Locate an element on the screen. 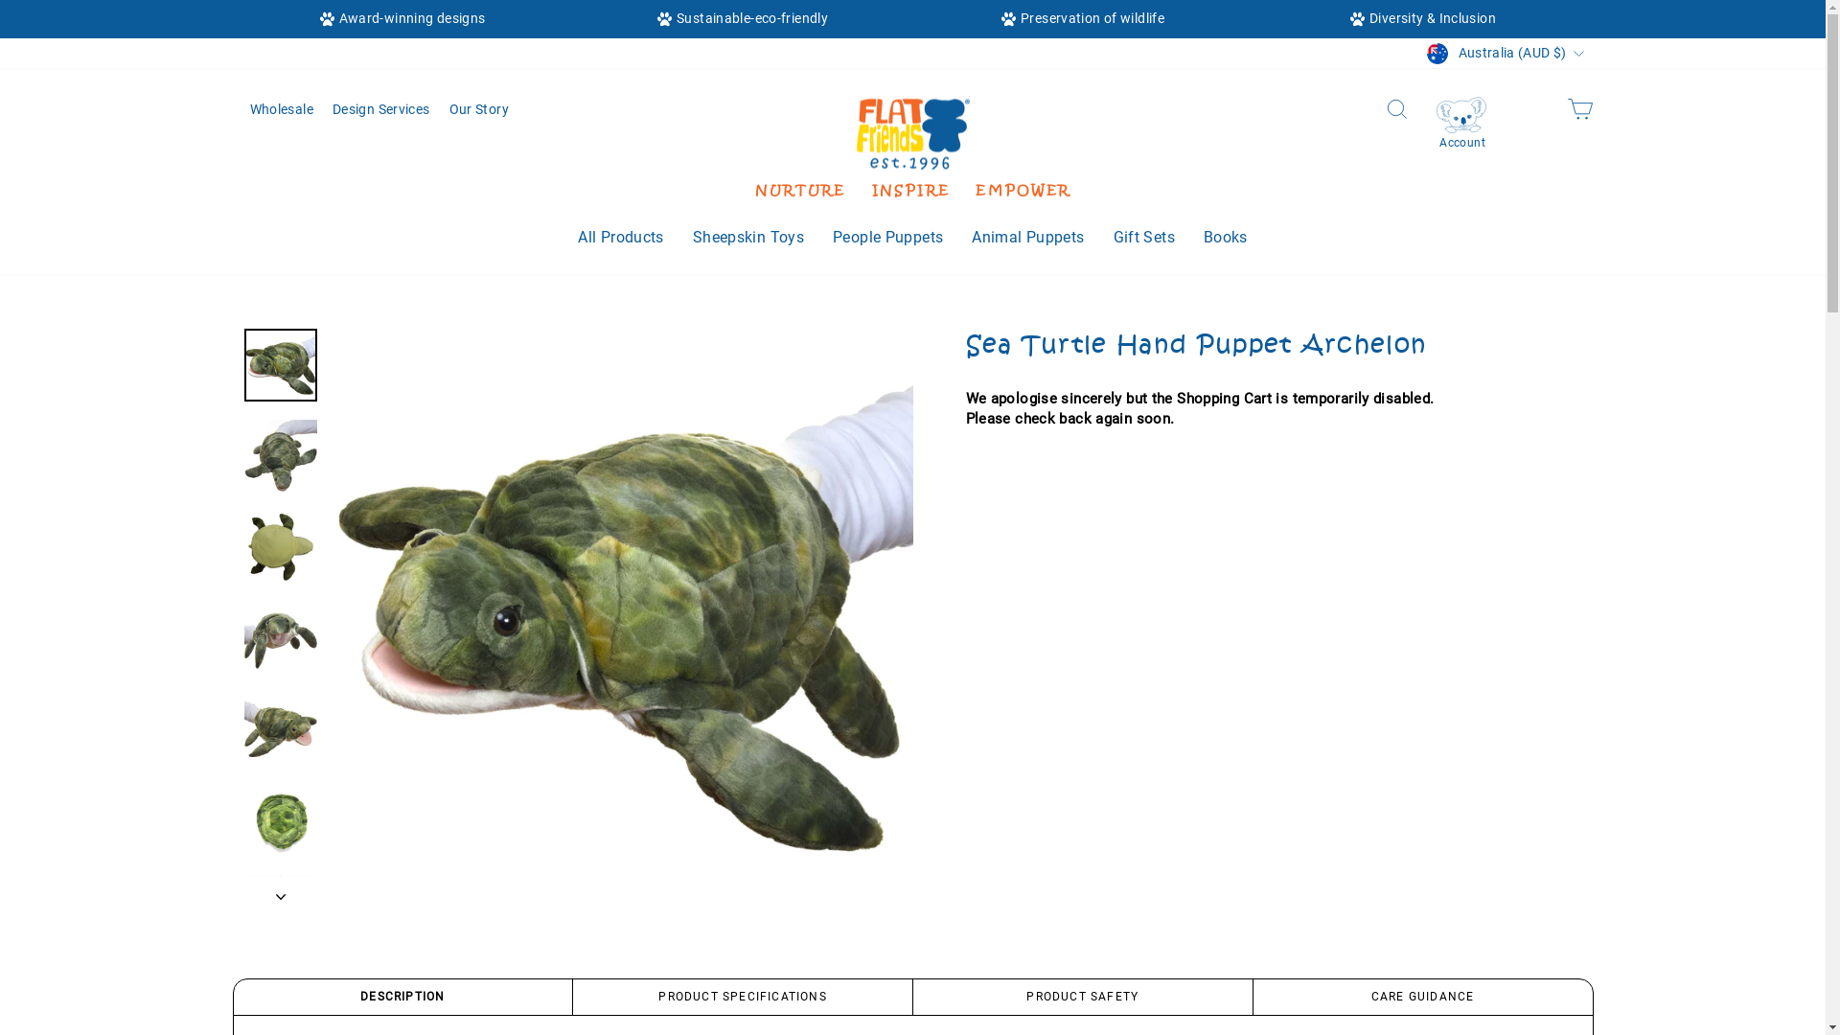  People Puppets is located at coordinates (887, 238).